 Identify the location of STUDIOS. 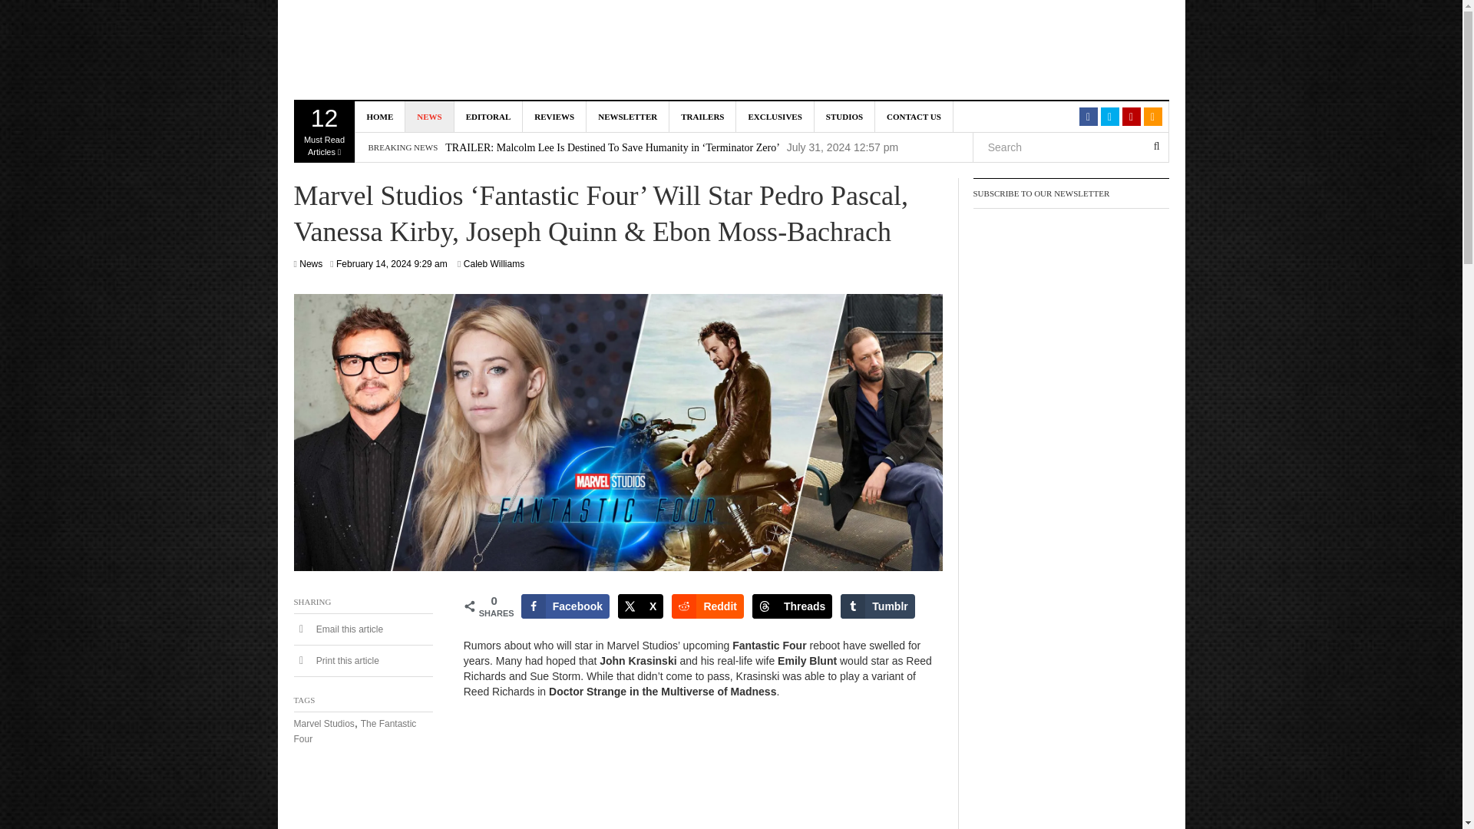
(844, 116).